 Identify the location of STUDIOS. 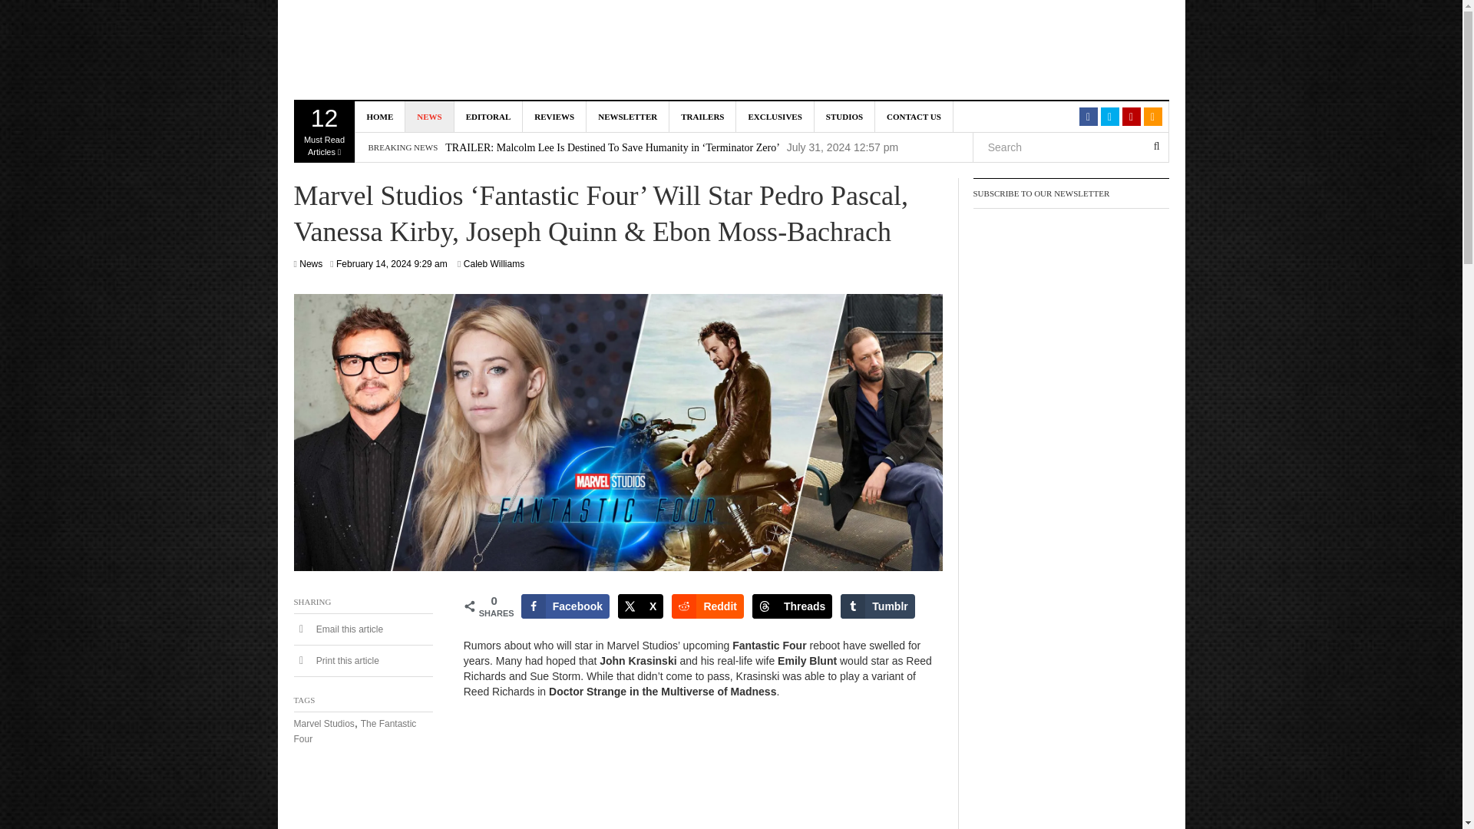
(844, 116).